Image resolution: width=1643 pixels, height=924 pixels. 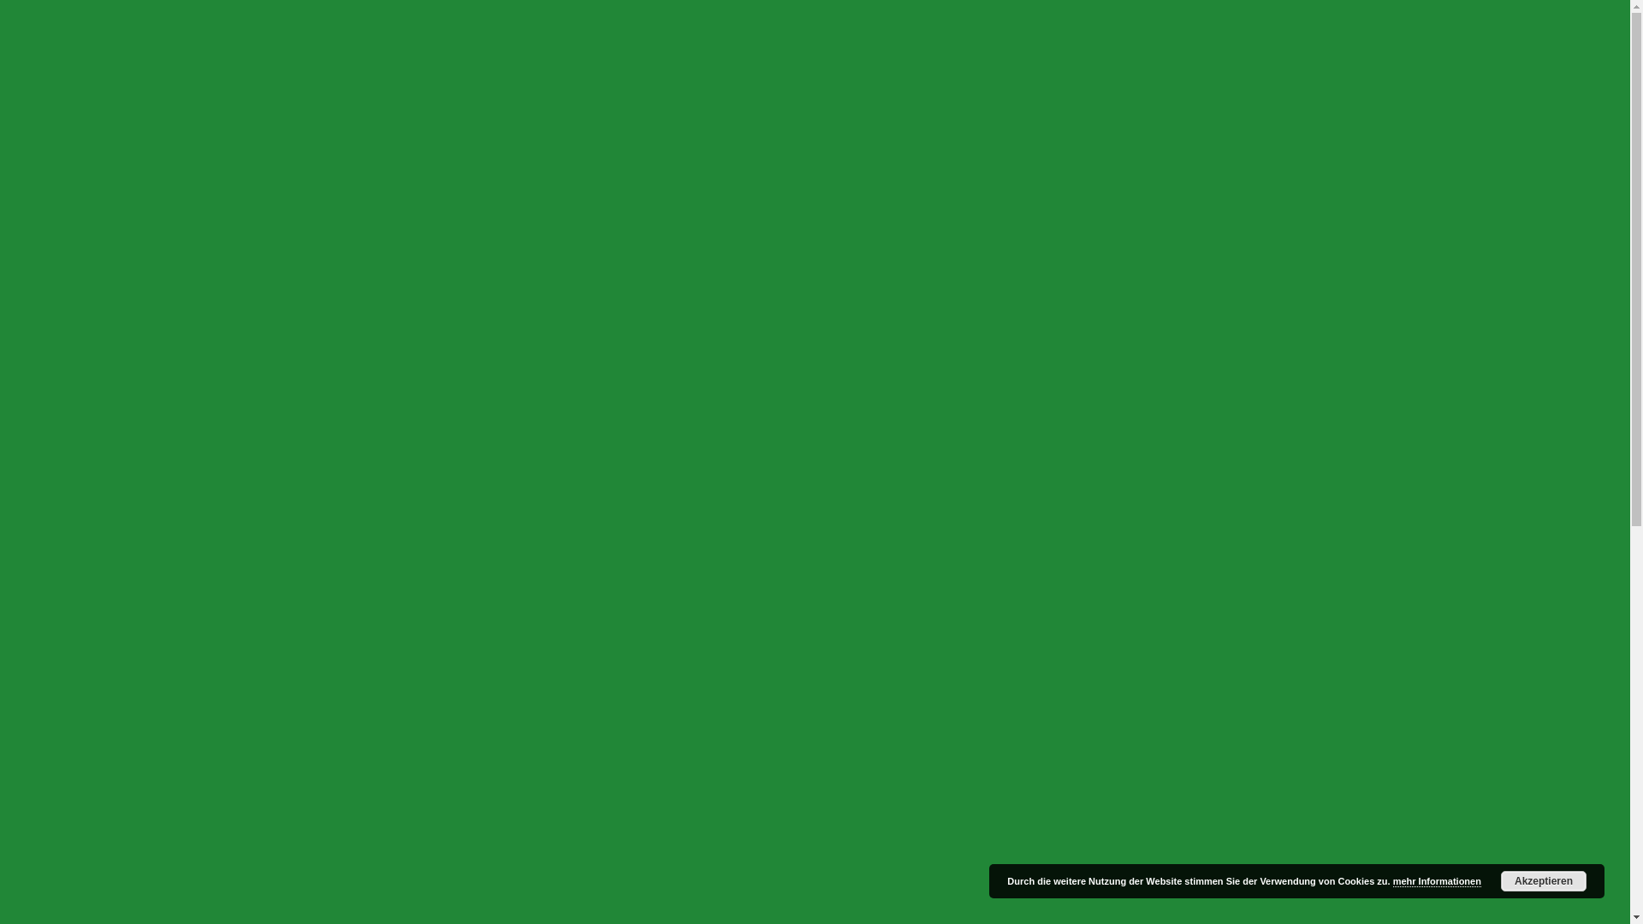 I want to click on Zum Inhalt springen, so click(x=63, y=14).